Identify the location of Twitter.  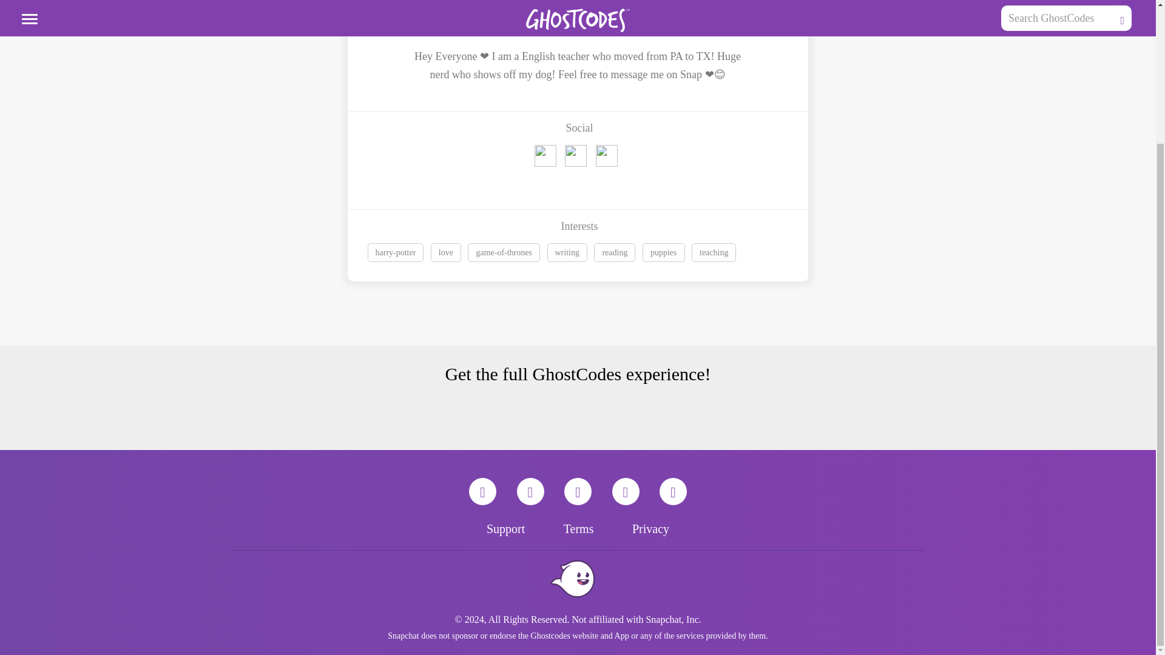
(580, 160).